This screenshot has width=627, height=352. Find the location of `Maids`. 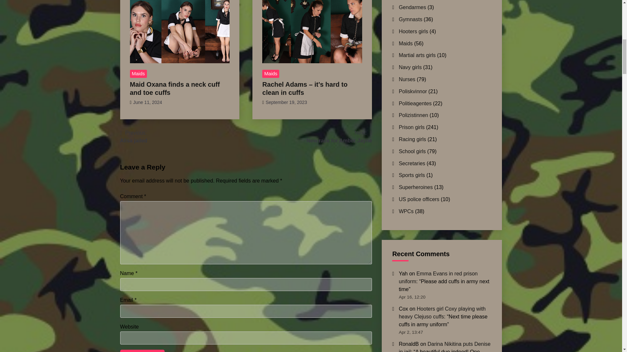

Maids is located at coordinates (339, 137).